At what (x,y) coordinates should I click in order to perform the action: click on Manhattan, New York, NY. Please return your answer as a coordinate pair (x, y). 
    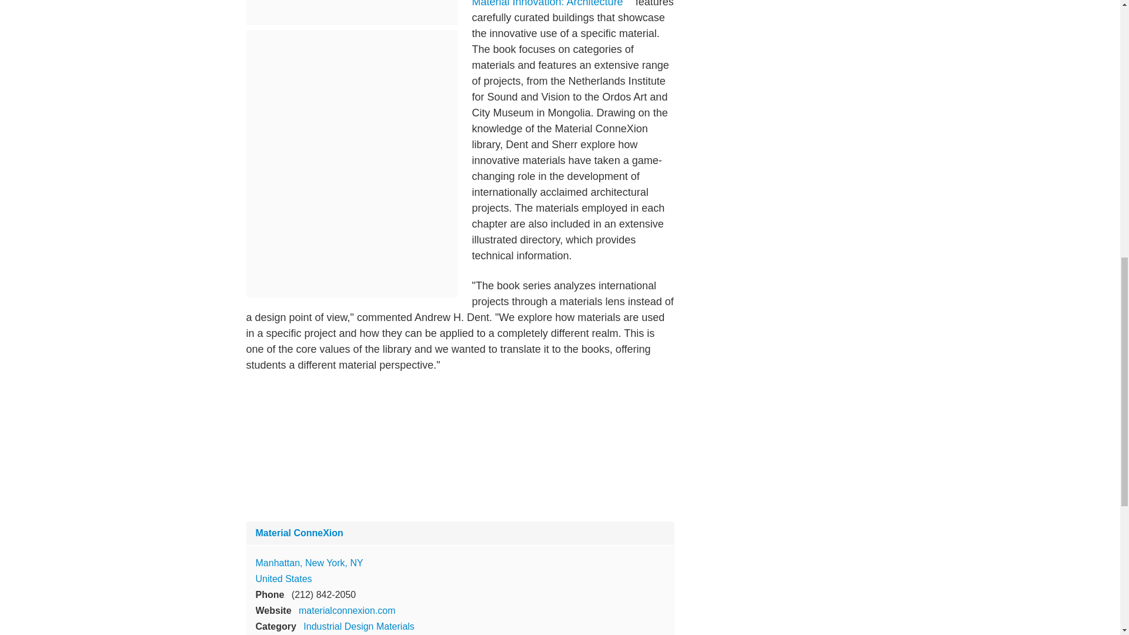
    Looking at the image, I should click on (308, 563).